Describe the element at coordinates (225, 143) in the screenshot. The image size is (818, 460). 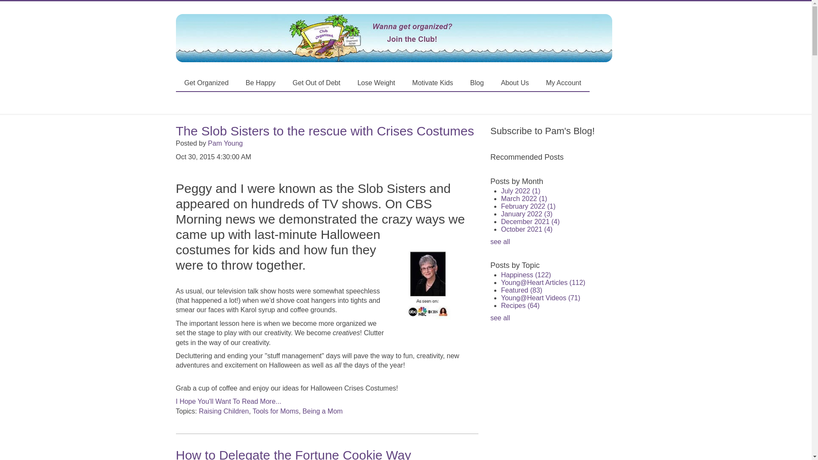
I see `Pam Young` at that location.